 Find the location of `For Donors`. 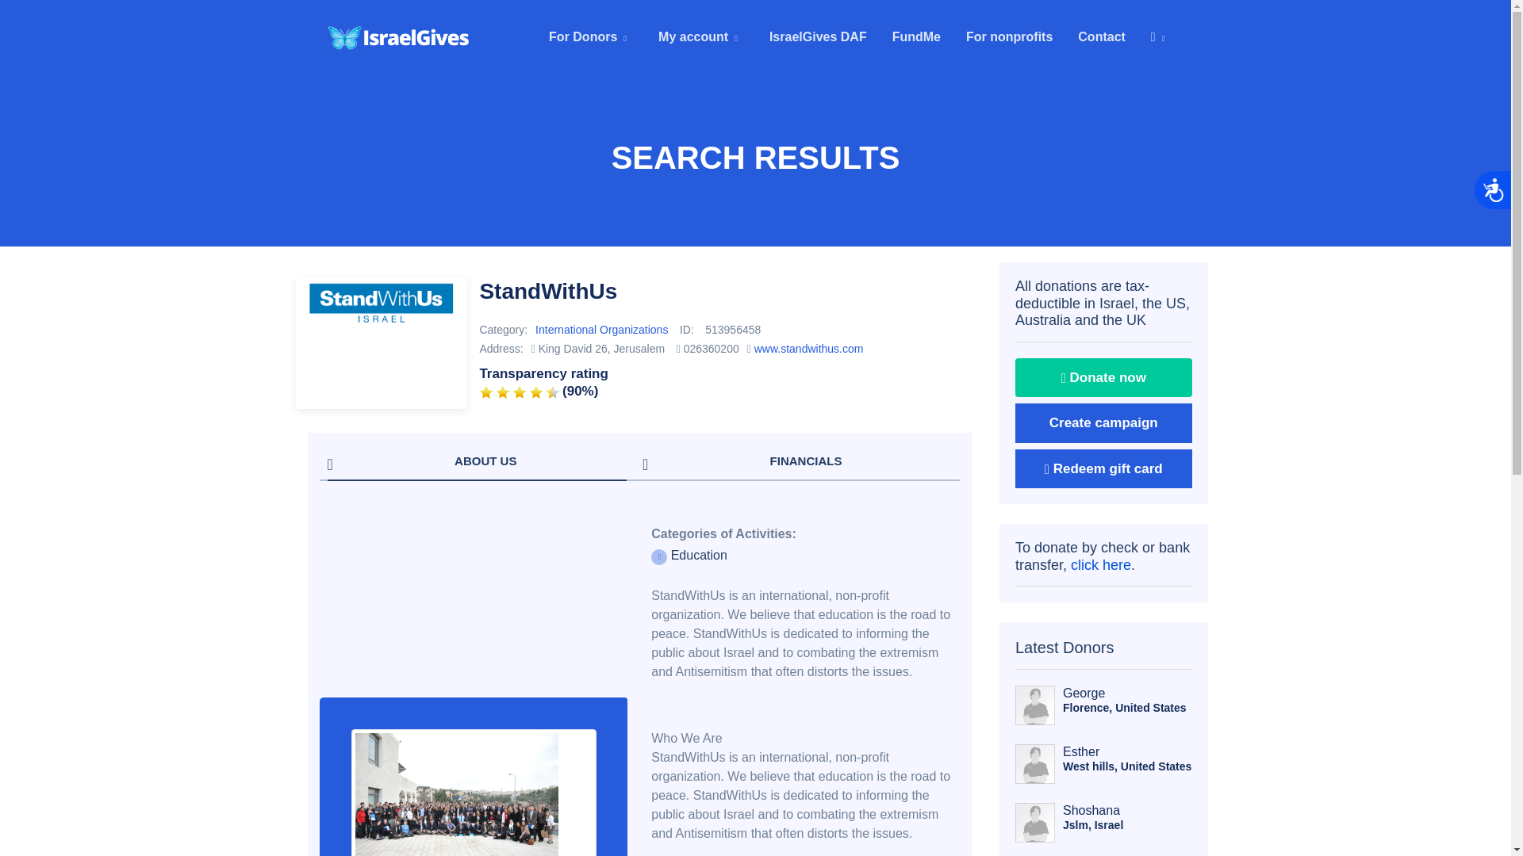

For Donors is located at coordinates (590, 36).